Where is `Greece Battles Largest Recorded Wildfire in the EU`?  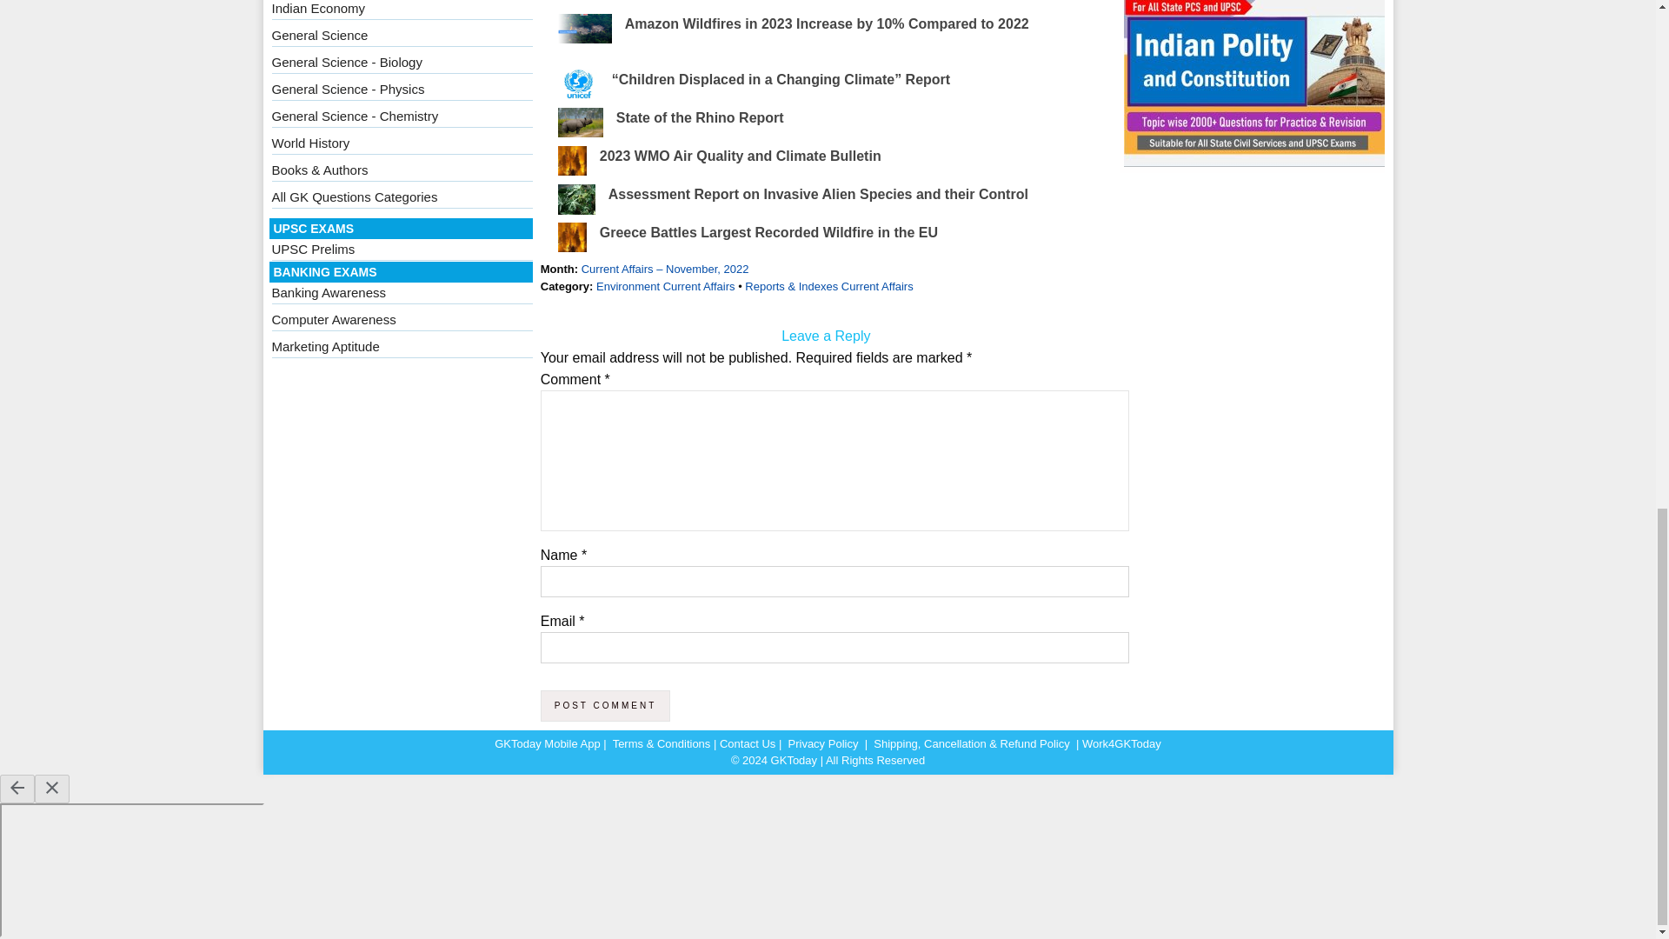 Greece Battles Largest Recorded Wildfire in the EU is located at coordinates (768, 233).